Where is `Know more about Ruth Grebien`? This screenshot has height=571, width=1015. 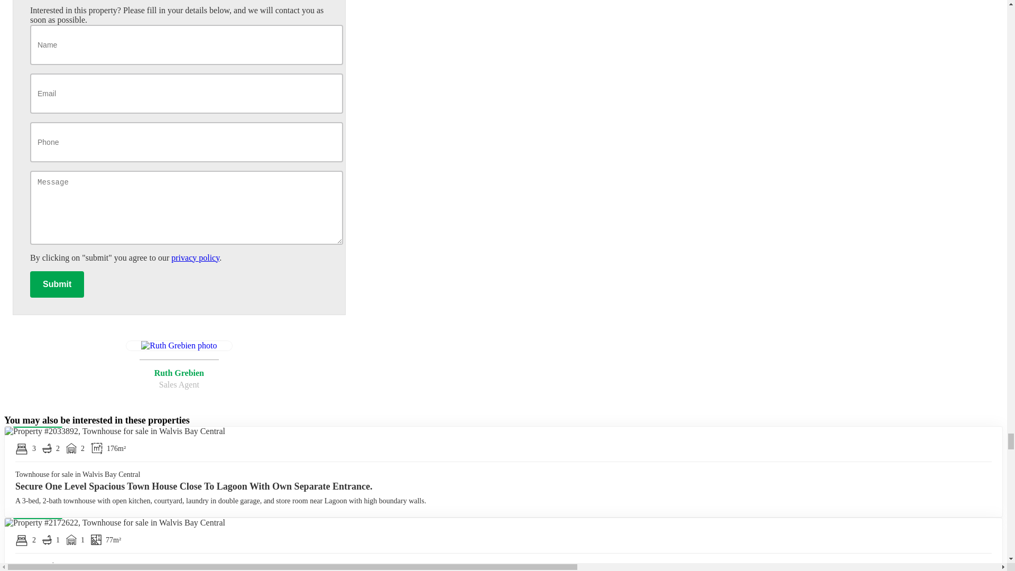 Know more about Ruth Grebien is located at coordinates (179, 365).